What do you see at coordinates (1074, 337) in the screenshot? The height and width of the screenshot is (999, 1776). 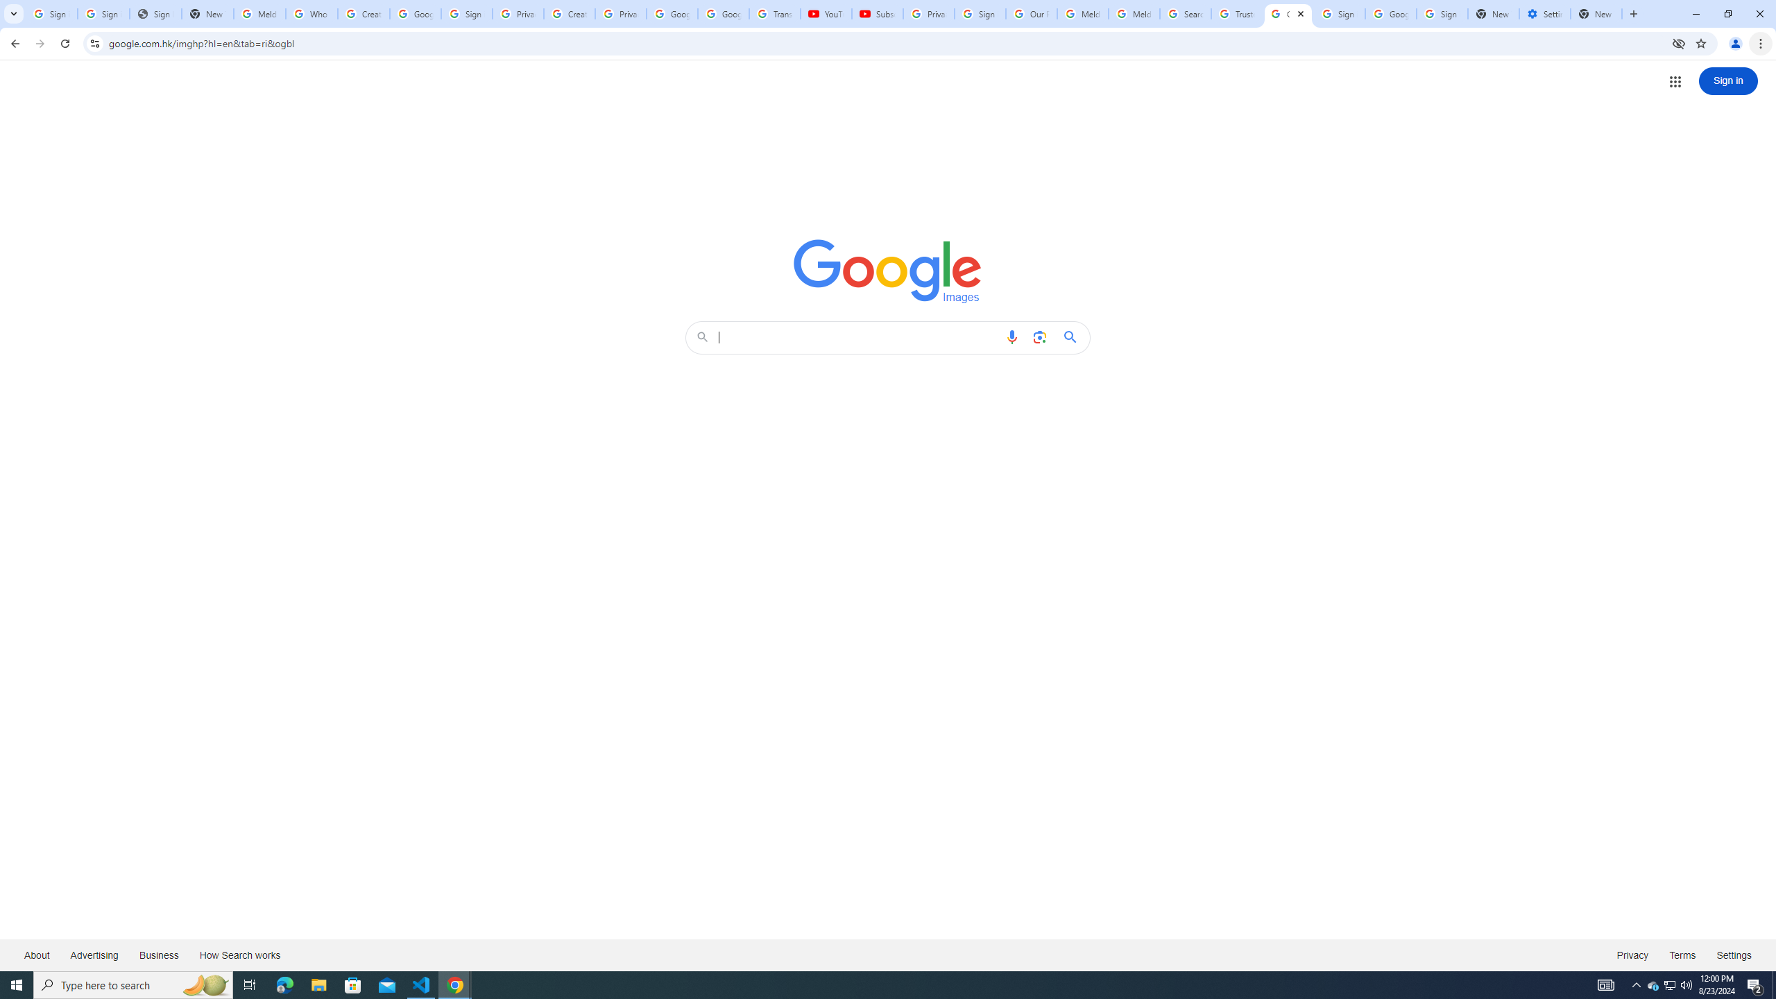 I see `Google Search` at bounding box center [1074, 337].